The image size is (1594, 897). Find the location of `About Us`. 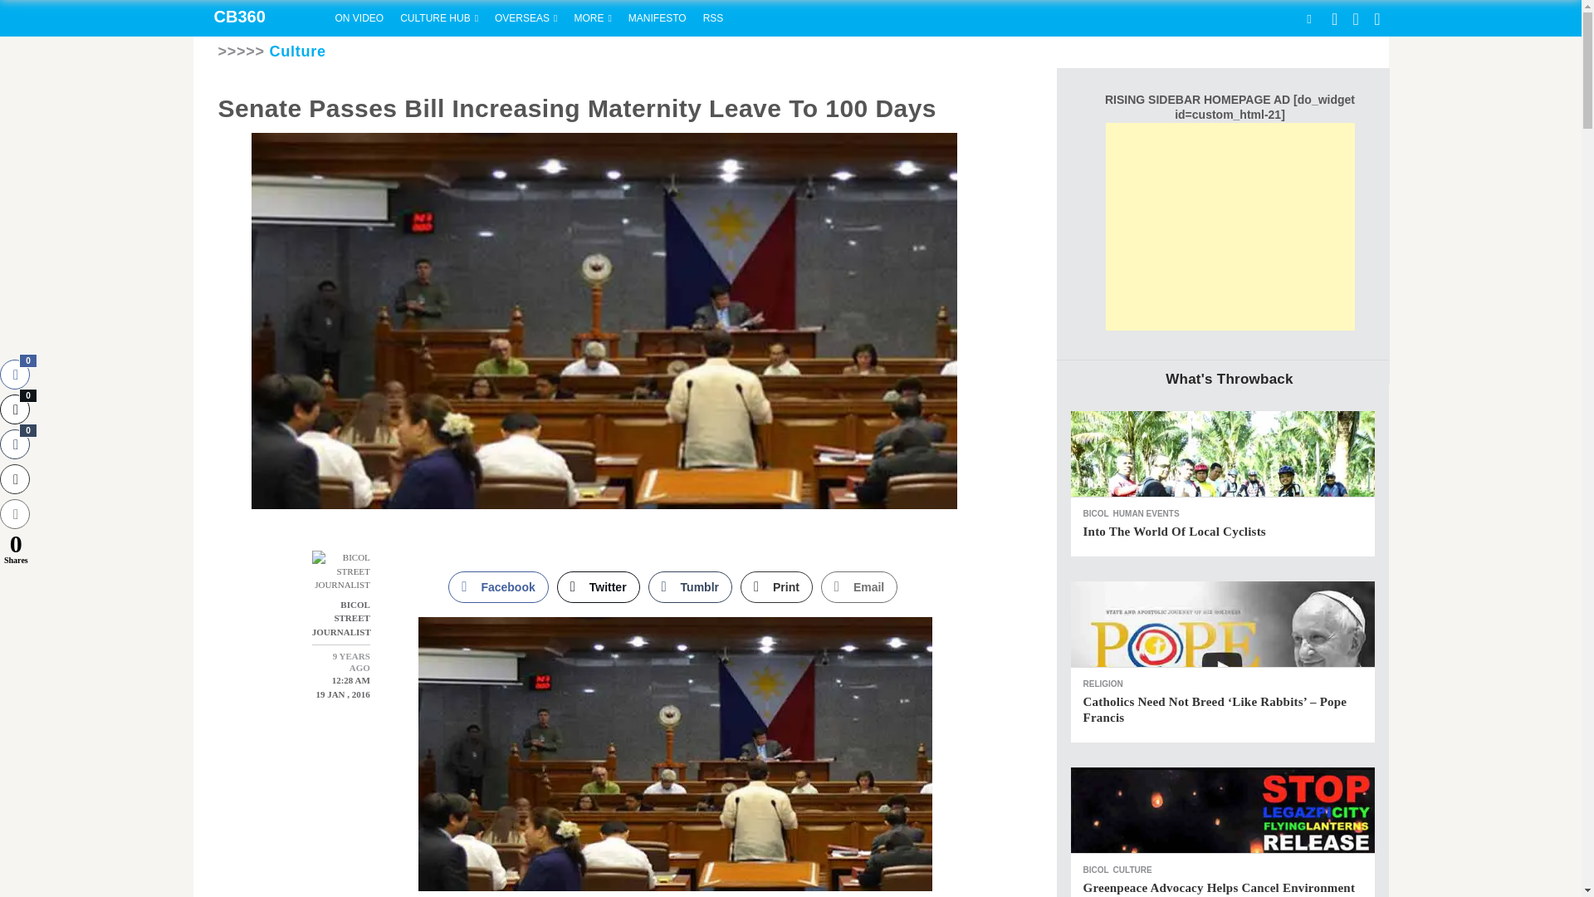

About Us is located at coordinates (658, 18).